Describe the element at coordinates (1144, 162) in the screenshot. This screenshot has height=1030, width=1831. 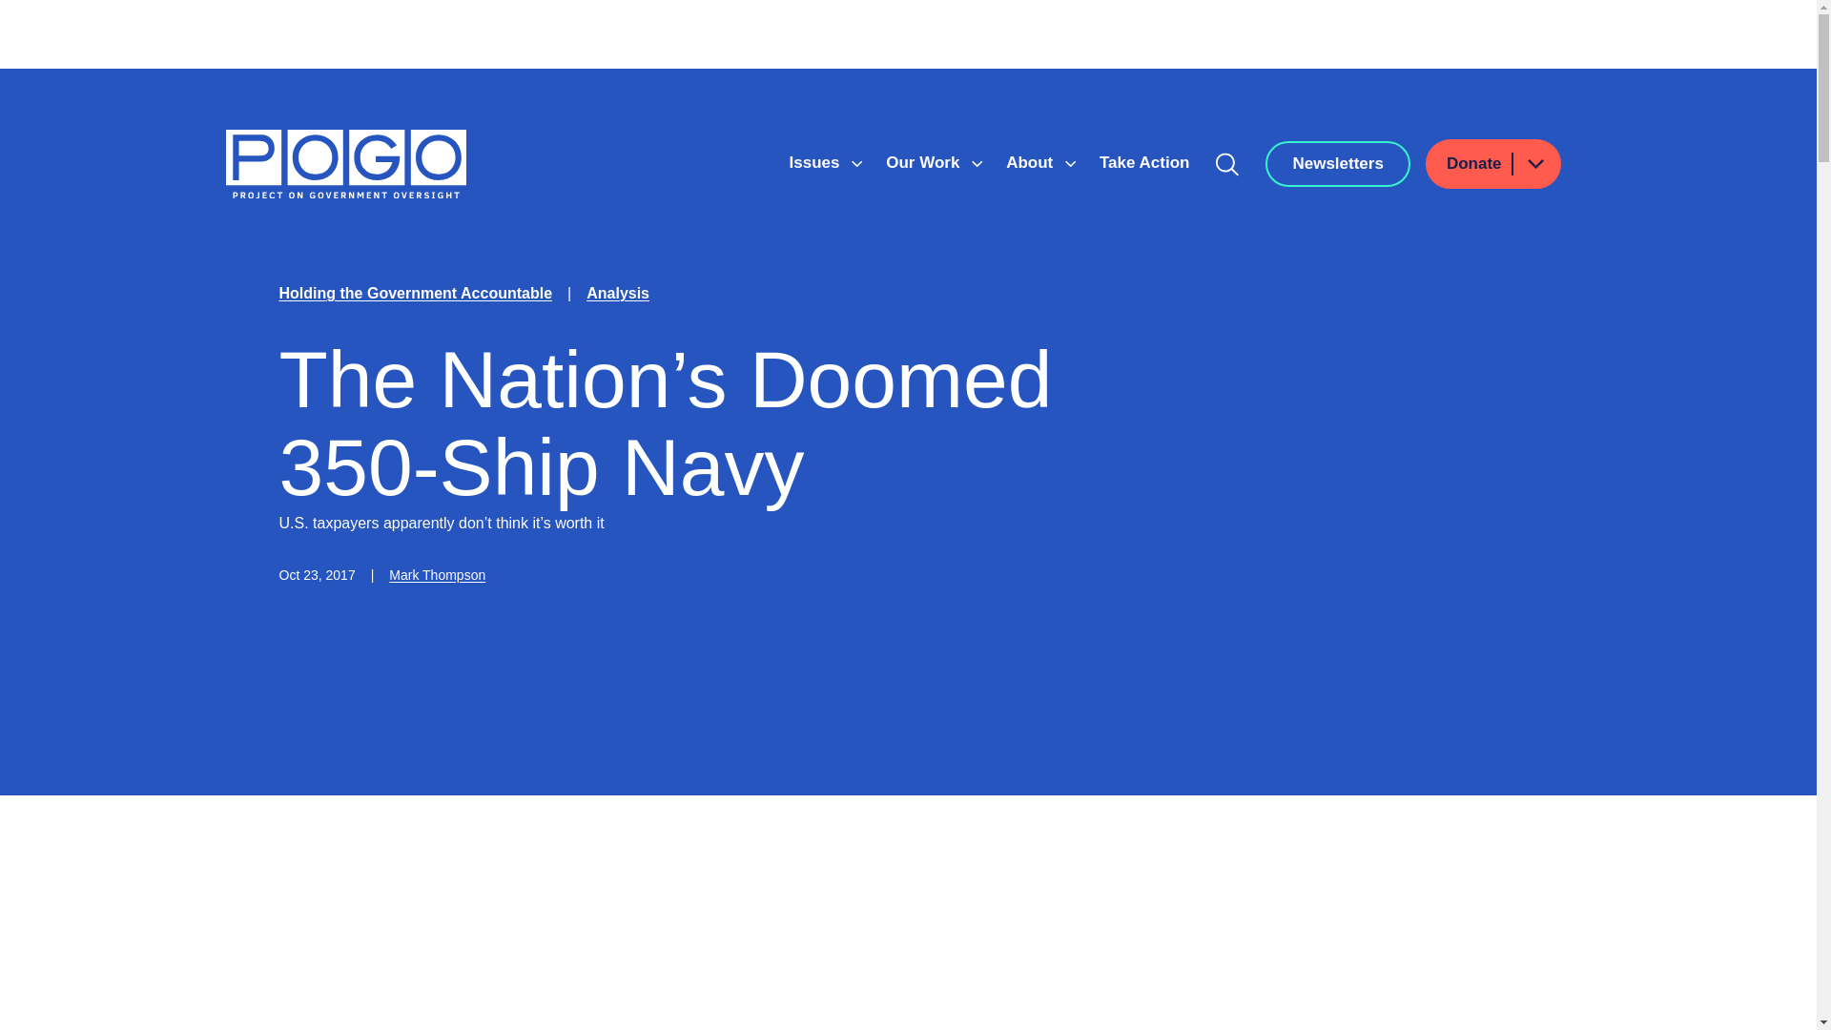
I see `Take Action` at that location.